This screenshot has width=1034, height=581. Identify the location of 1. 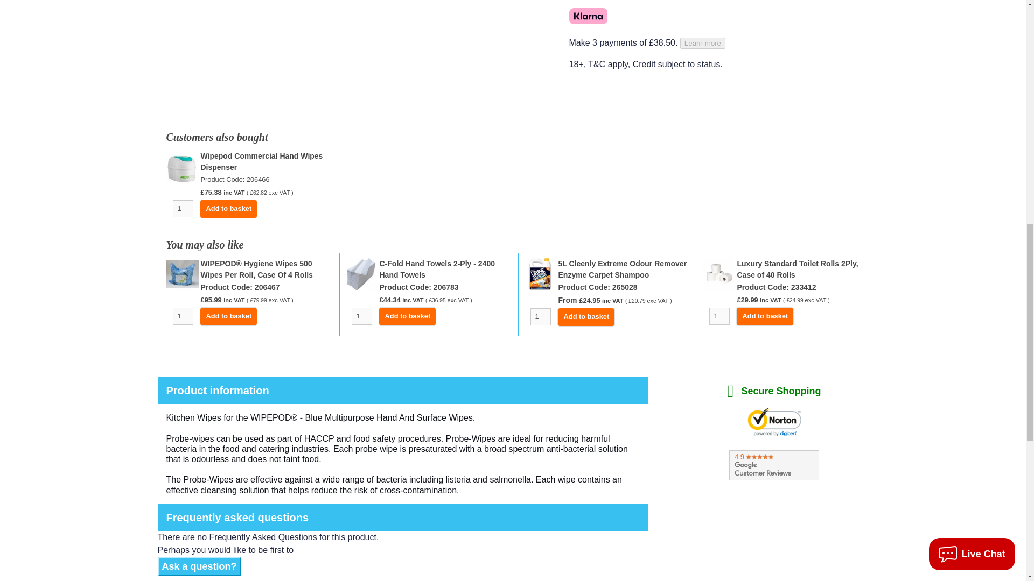
(182, 316).